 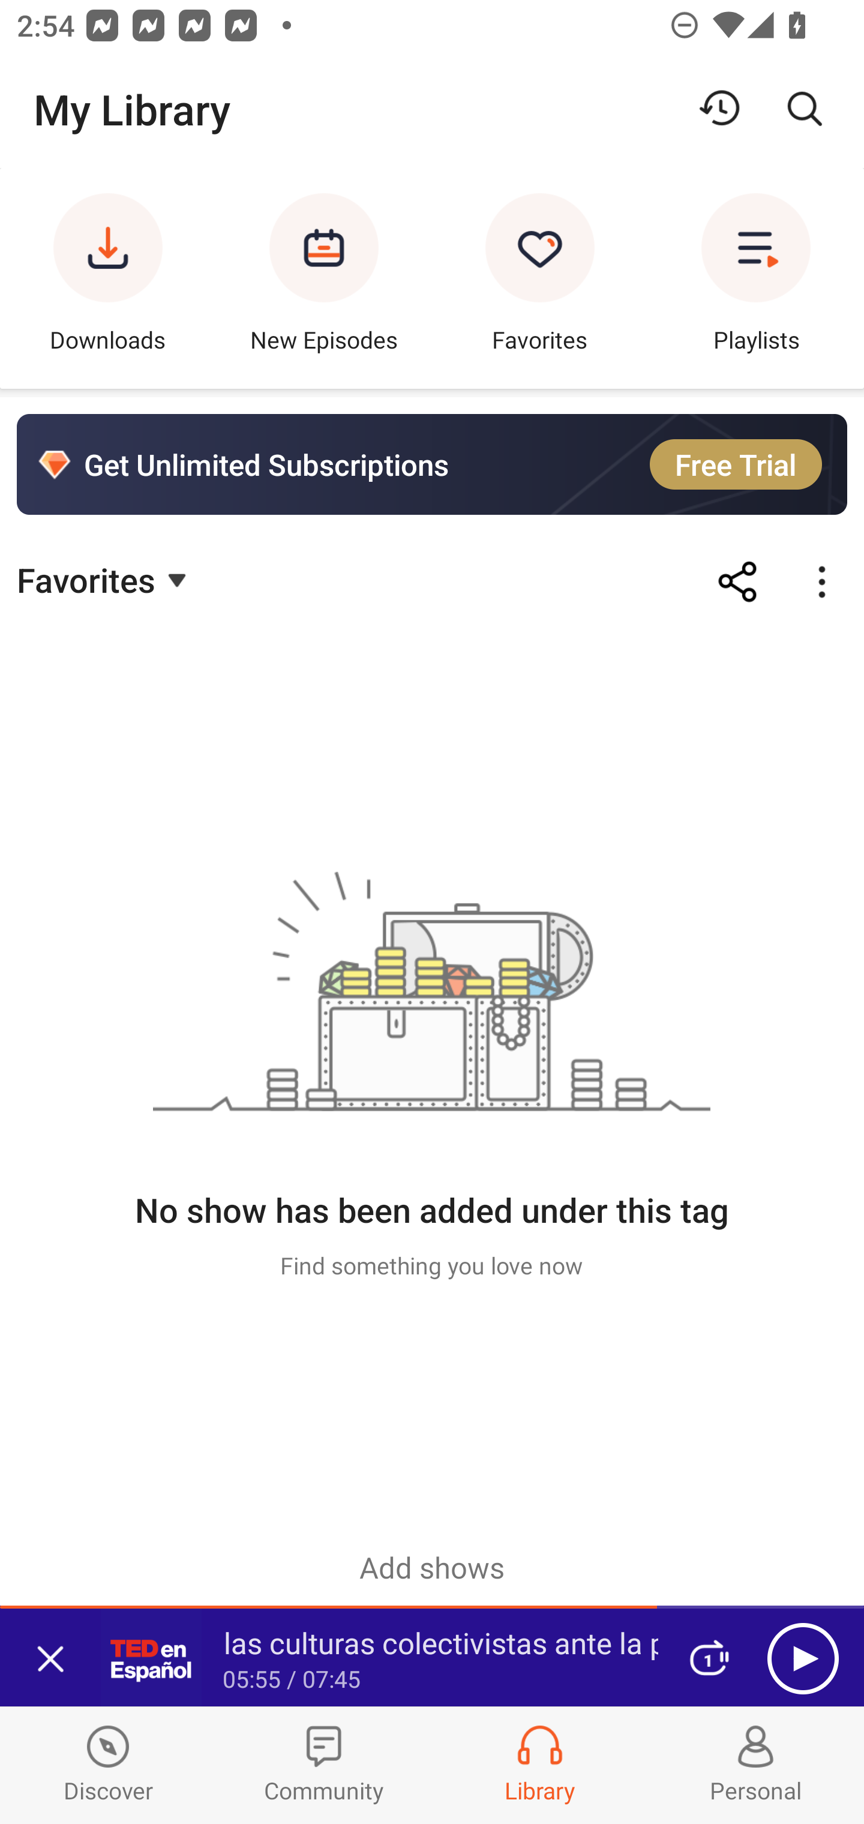 I want to click on Downloads, so click(x=108, y=278).